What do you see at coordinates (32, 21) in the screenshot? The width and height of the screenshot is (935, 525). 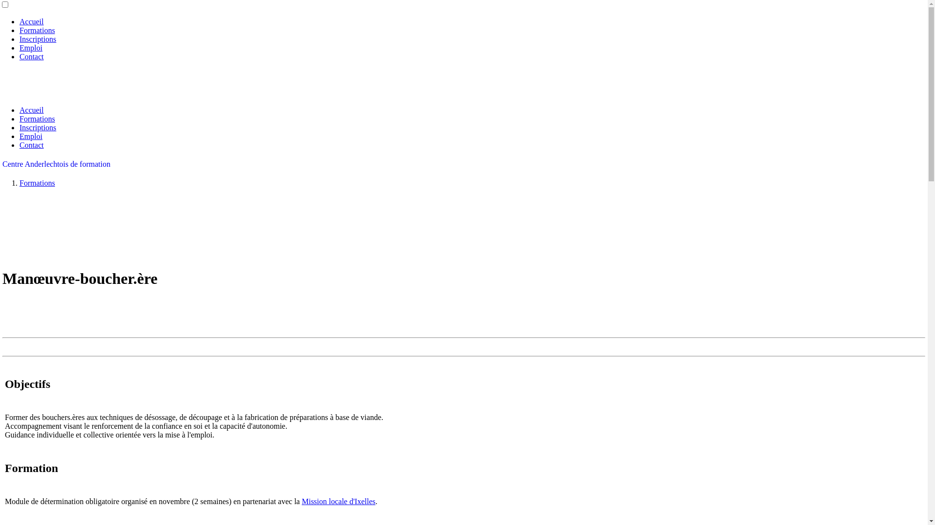 I see `Accueil` at bounding box center [32, 21].